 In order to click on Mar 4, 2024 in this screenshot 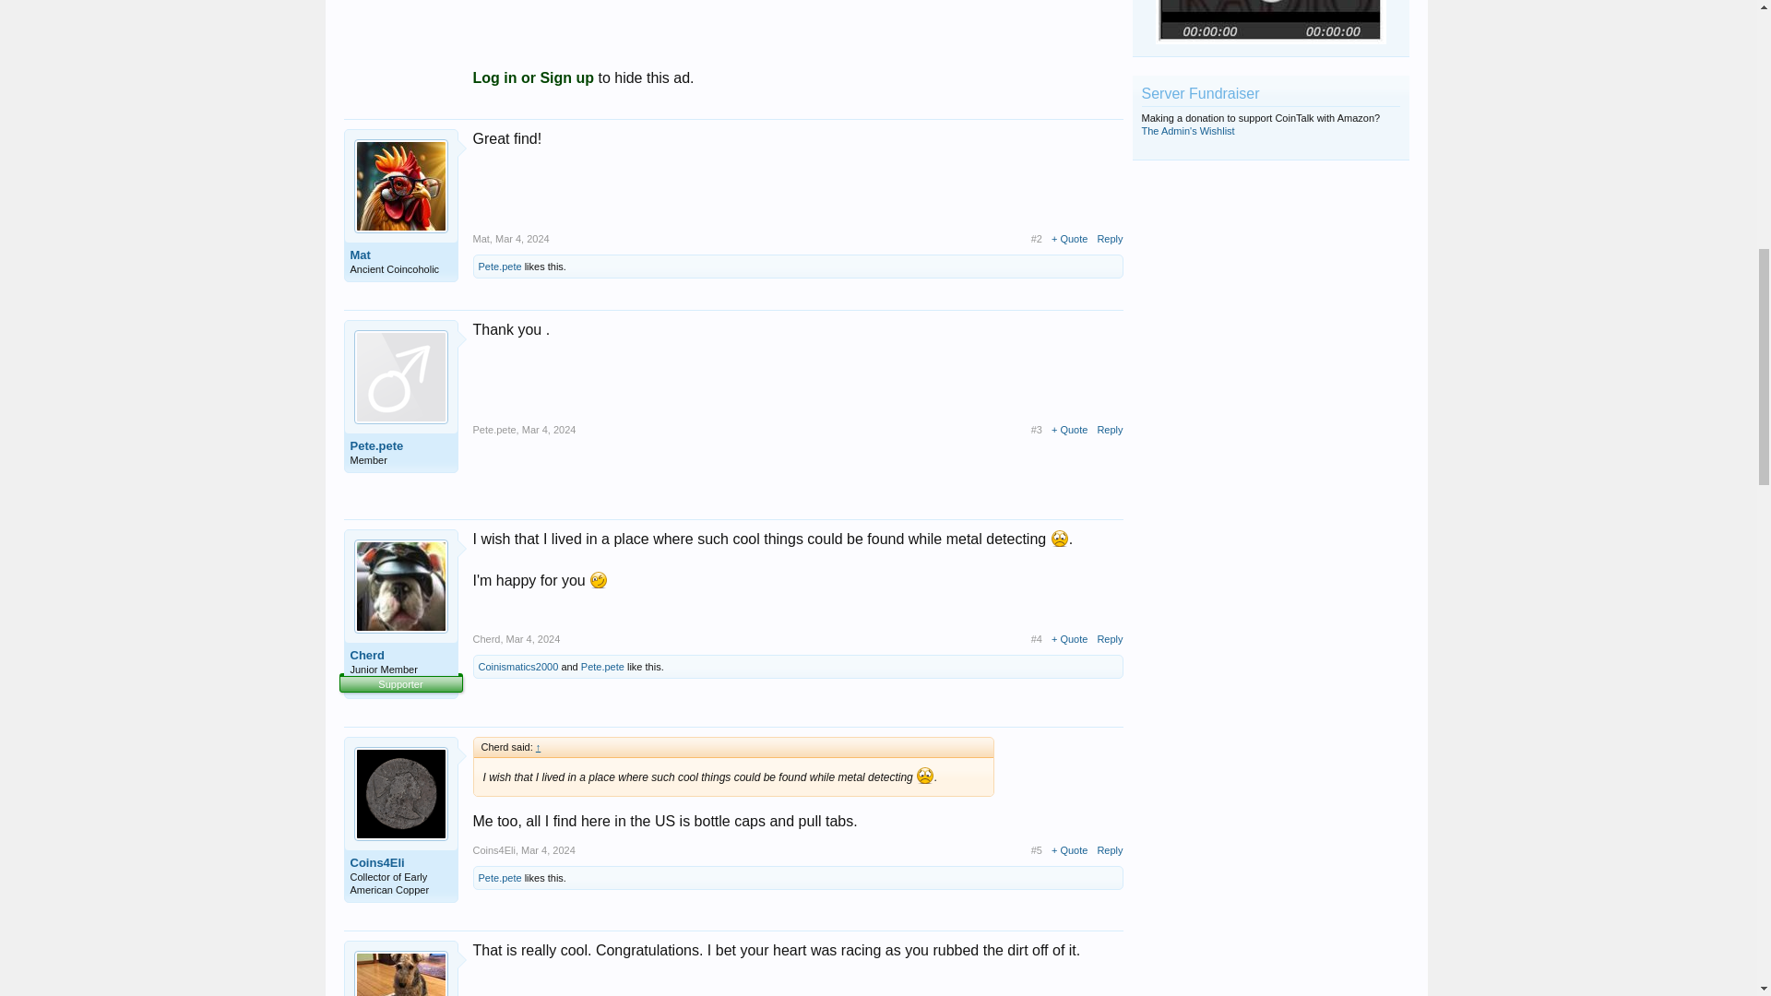, I will do `click(550, 430)`.